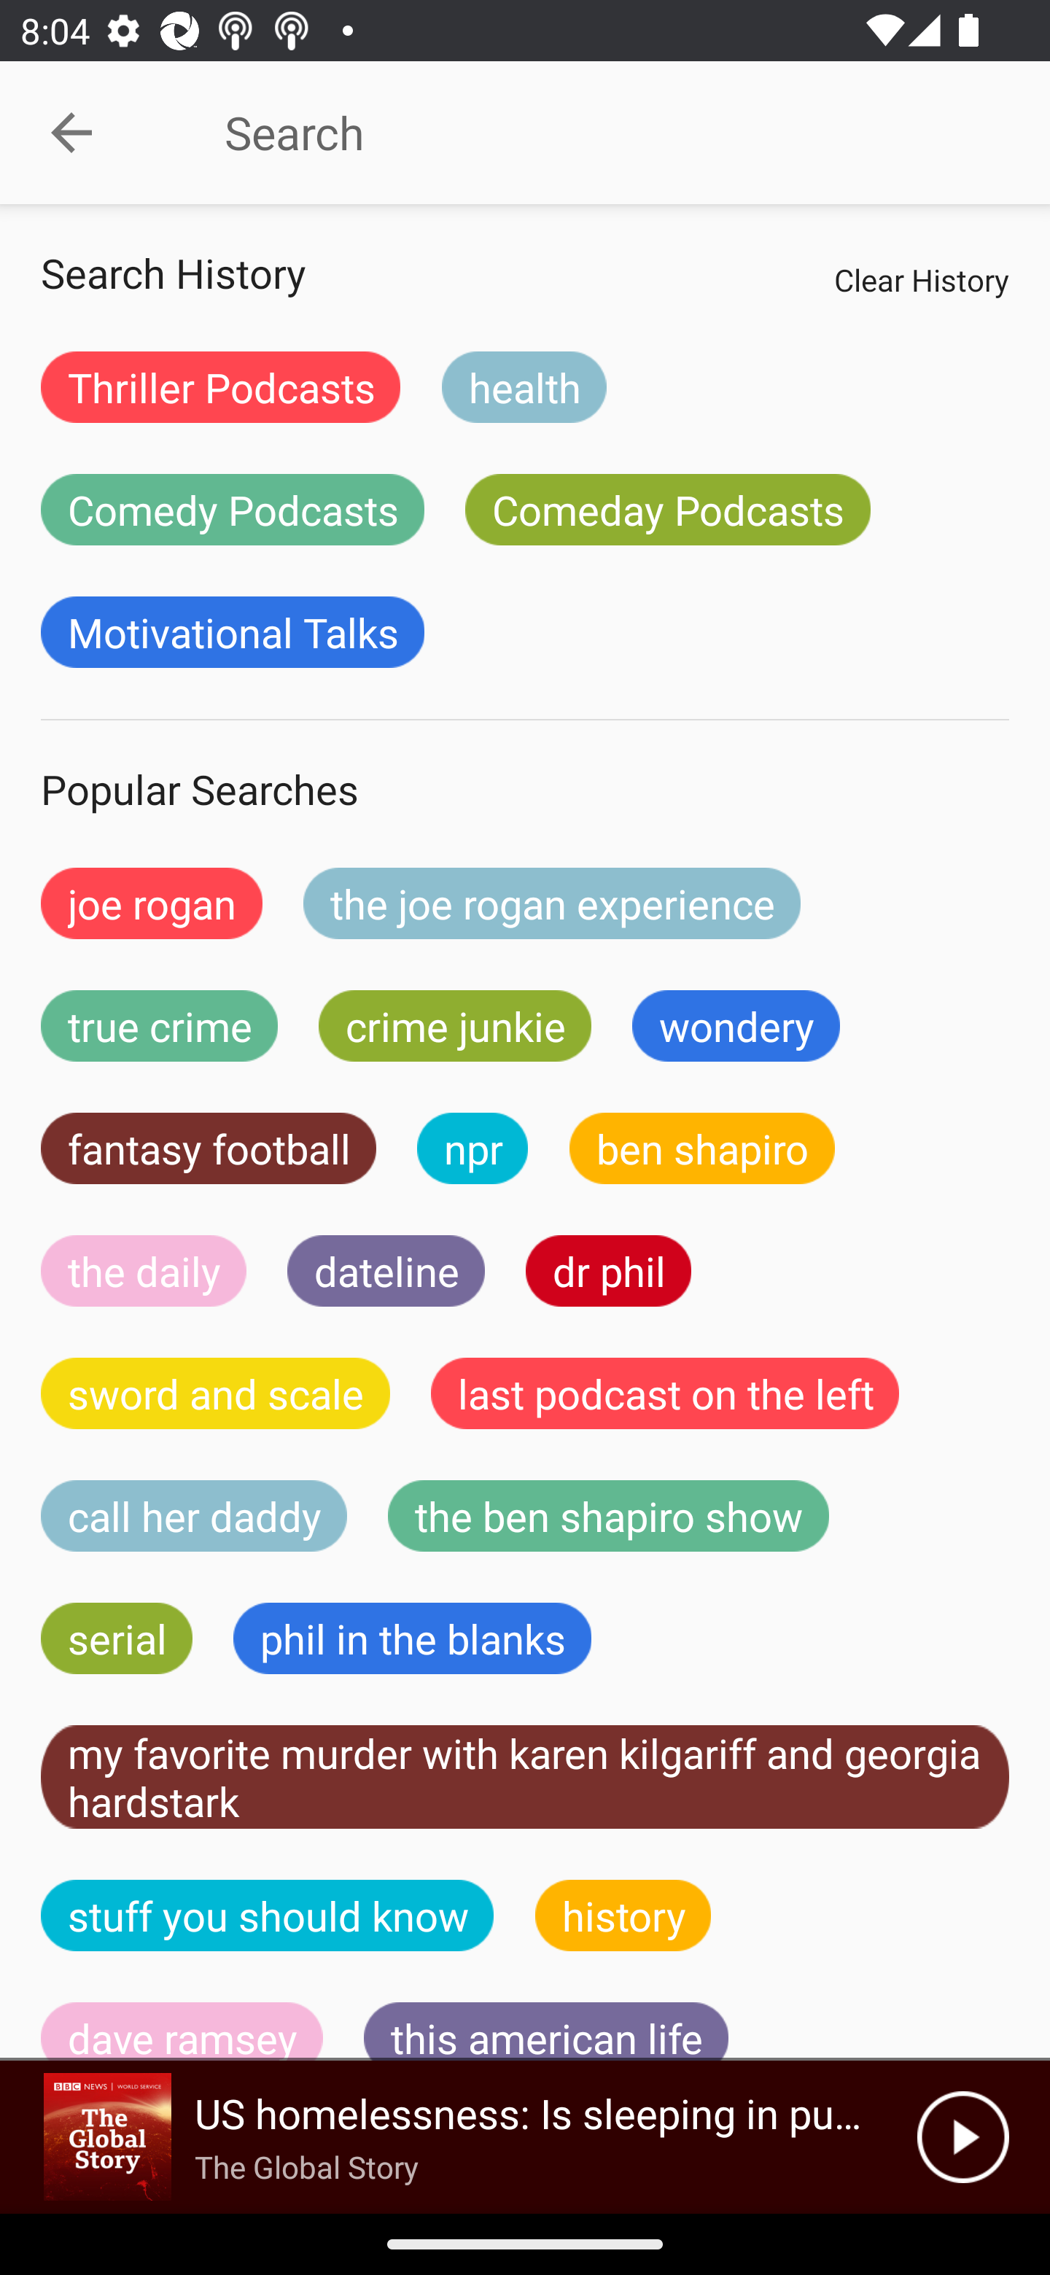 The width and height of the screenshot is (1050, 2275). What do you see at coordinates (386, 1270) in the screenshot?
I see `dateline` at bounding box center [386, 1270].